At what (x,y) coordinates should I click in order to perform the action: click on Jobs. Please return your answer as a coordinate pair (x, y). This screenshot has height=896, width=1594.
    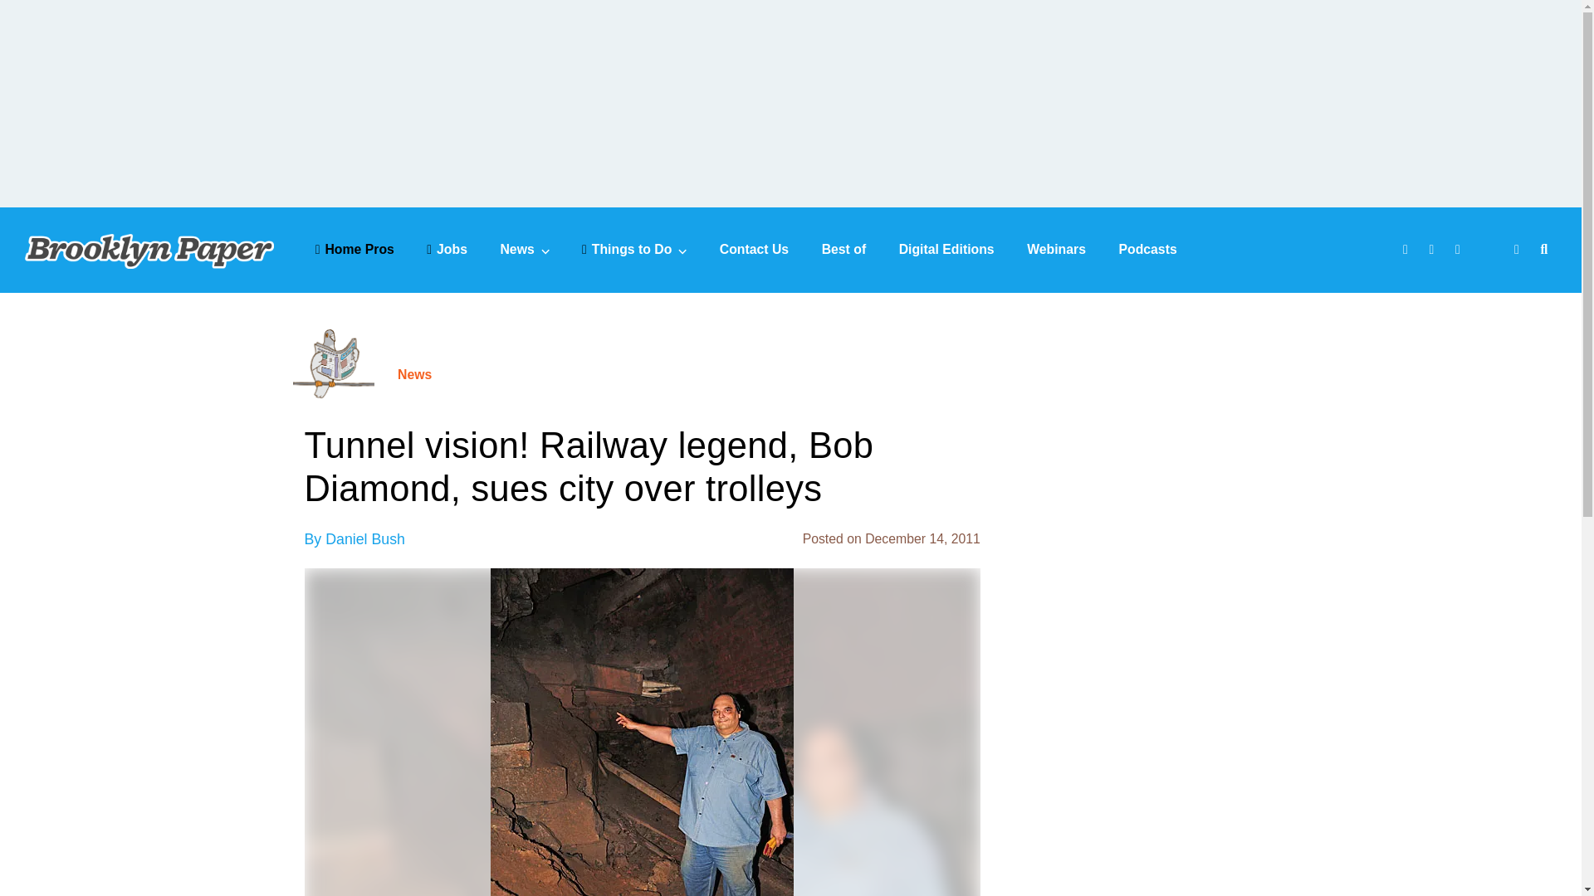
    Looking at the image, I should click on (447, 249).